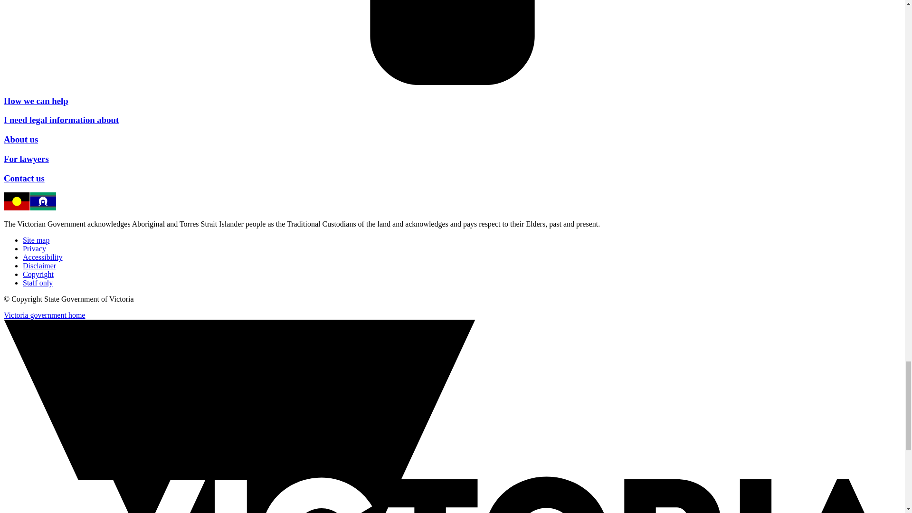 The height and width of the screenshot is (513, 912). Describe the element at coordinates (26, 159) in the screenshot. I see `For lawyers` at that location.